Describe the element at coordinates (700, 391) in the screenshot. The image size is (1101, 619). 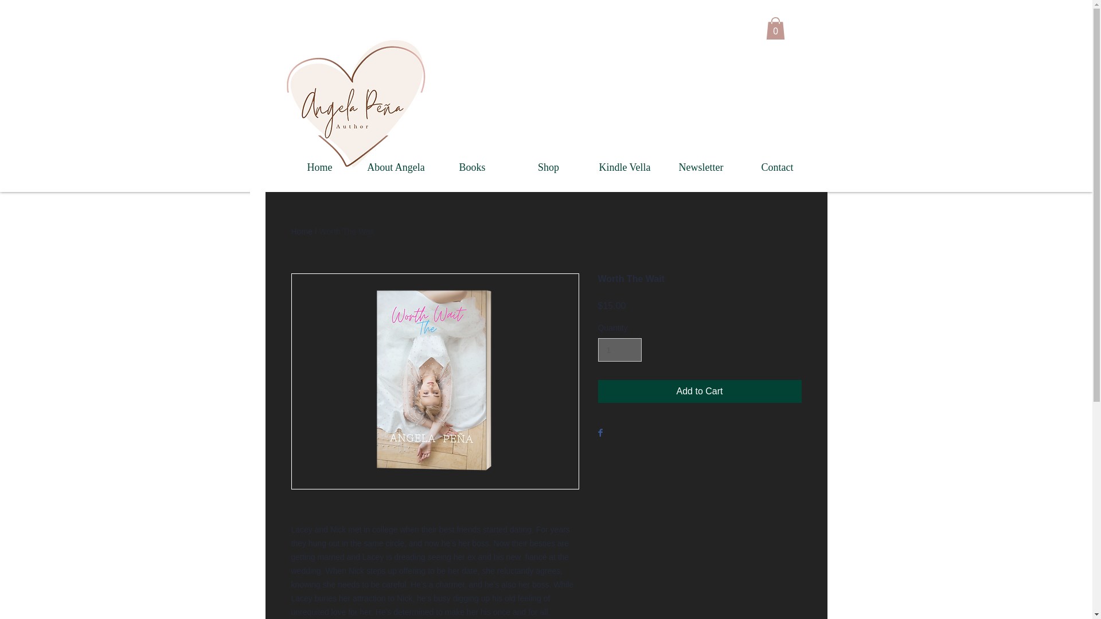
I see `Add to Cart` at that location.